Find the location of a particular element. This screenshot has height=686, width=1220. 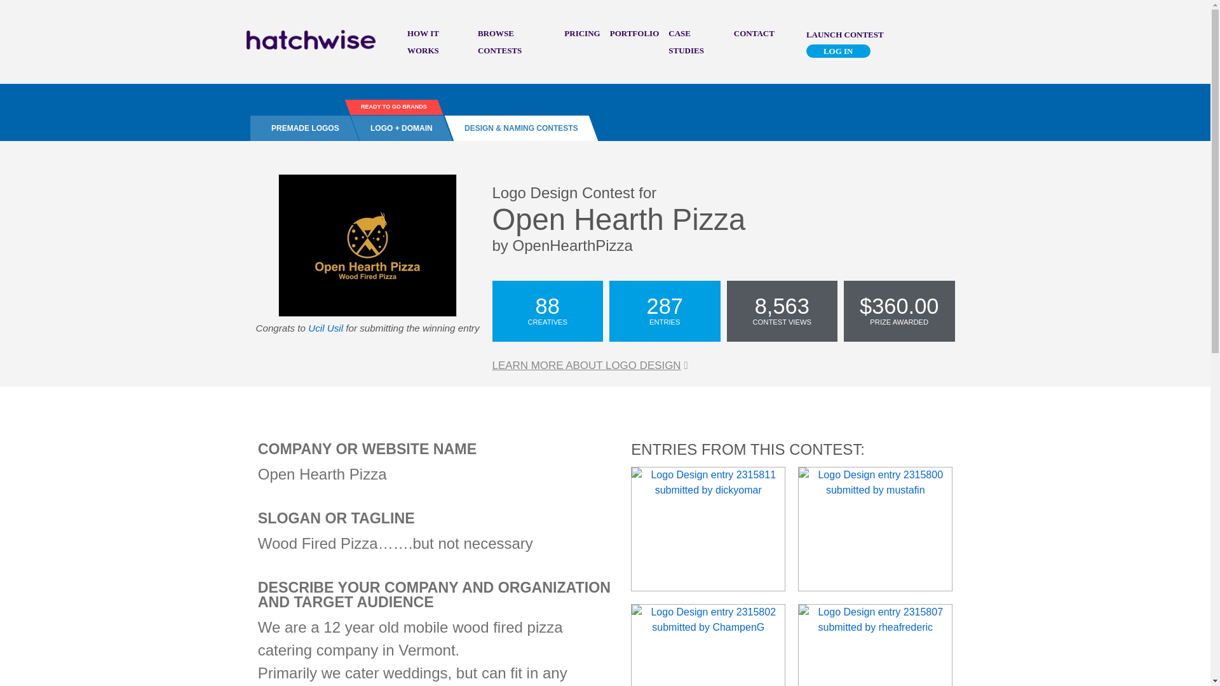

BROWSE CONTESTS is located at coordinates (499, 42).